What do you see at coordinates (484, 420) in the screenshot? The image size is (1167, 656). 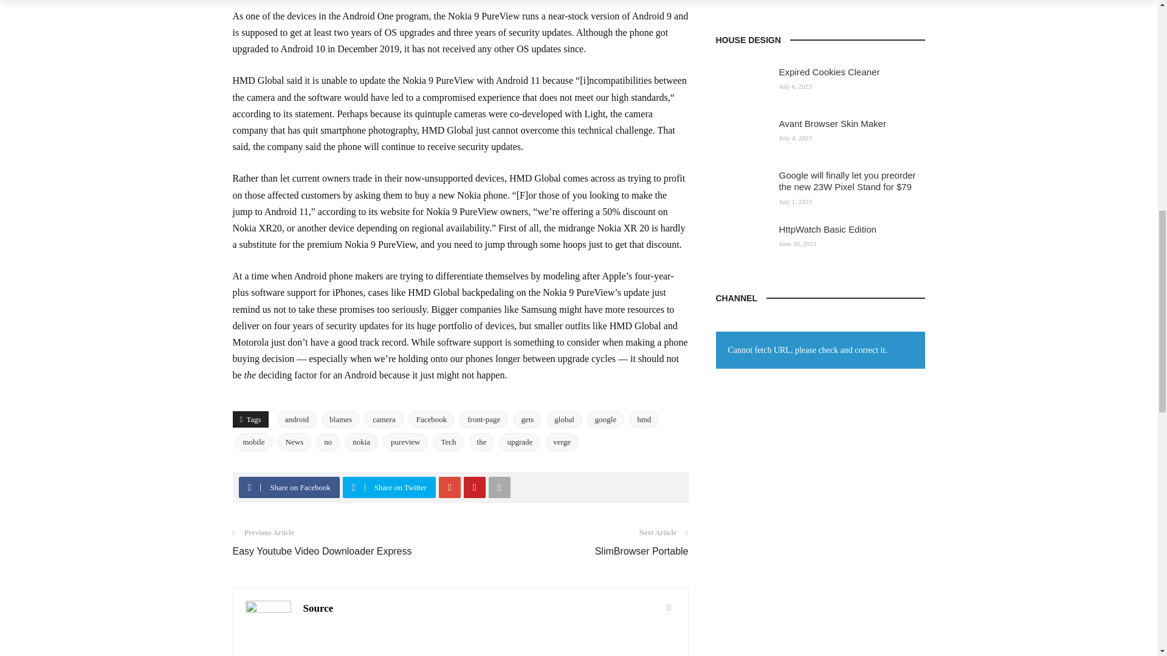 I see `View all posts tagged front-page` at bounding box center [484, 420].